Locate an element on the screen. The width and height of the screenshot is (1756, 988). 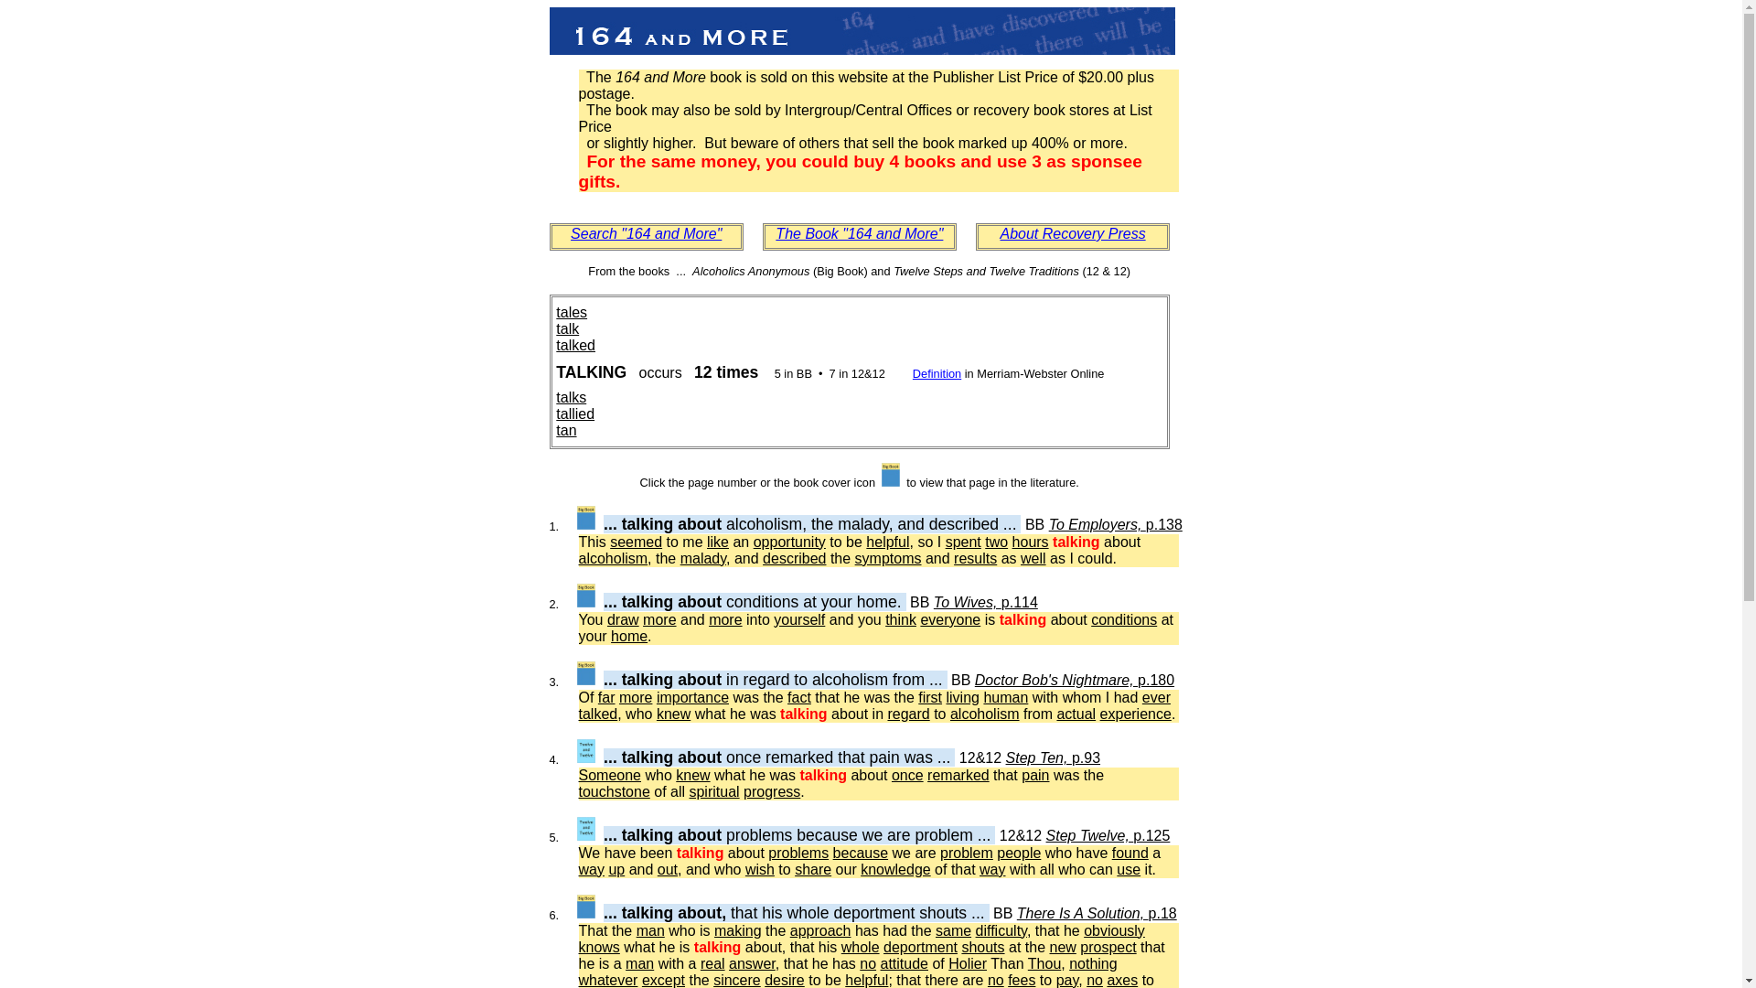
View BB p.138 is located at coordinates (586, 518).